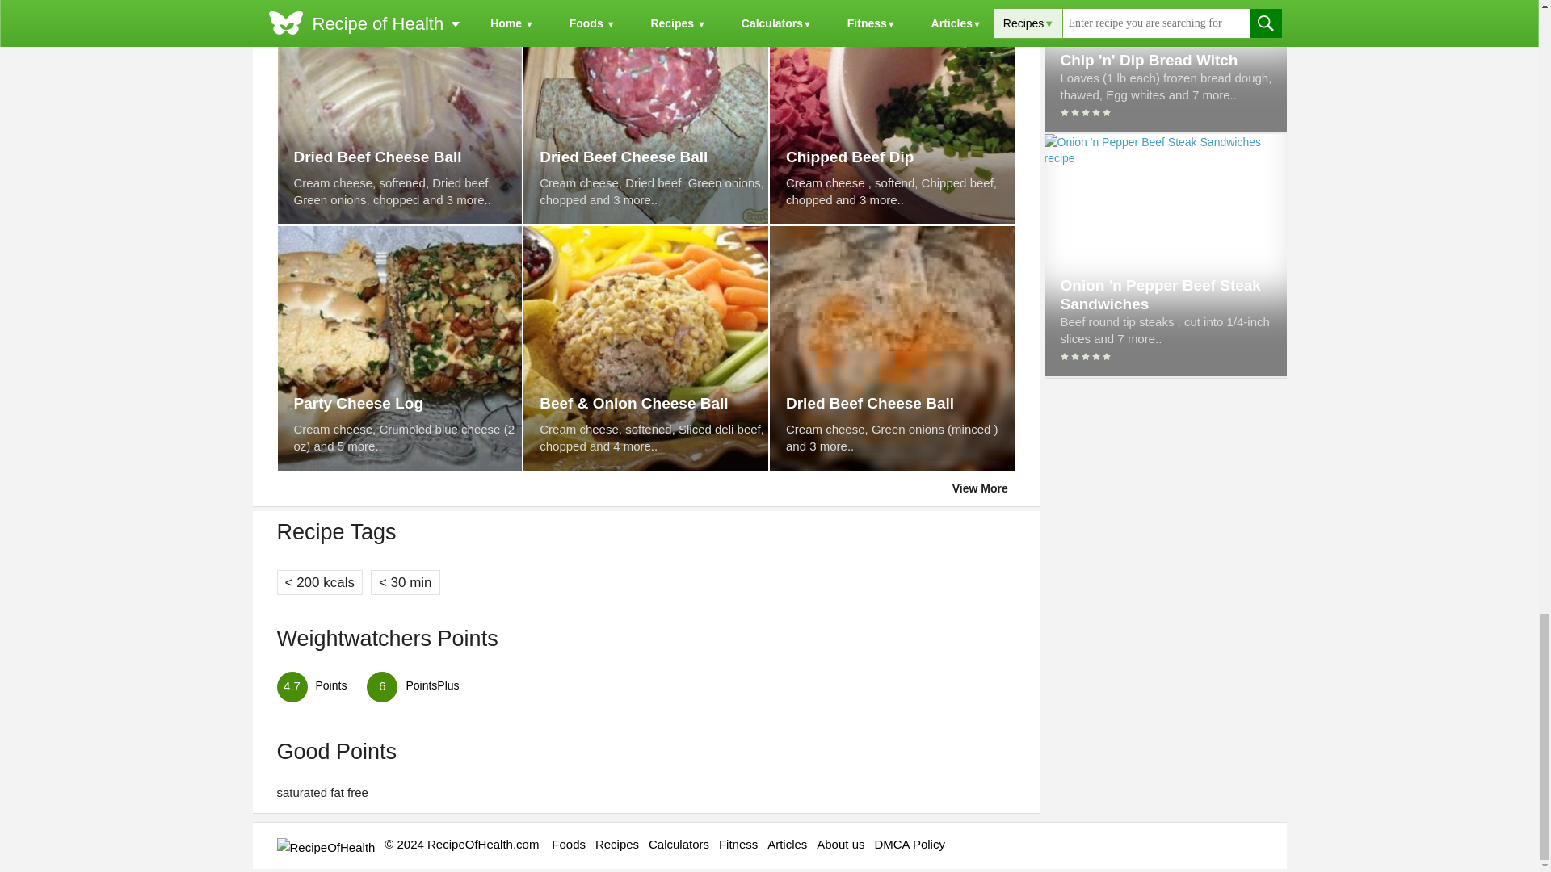 The width and height of the screenshot is (1551, 872). What do you see at coordinates (679, 844) in the screenshot?
I see `Calculators` at bounding box center [679, 844].